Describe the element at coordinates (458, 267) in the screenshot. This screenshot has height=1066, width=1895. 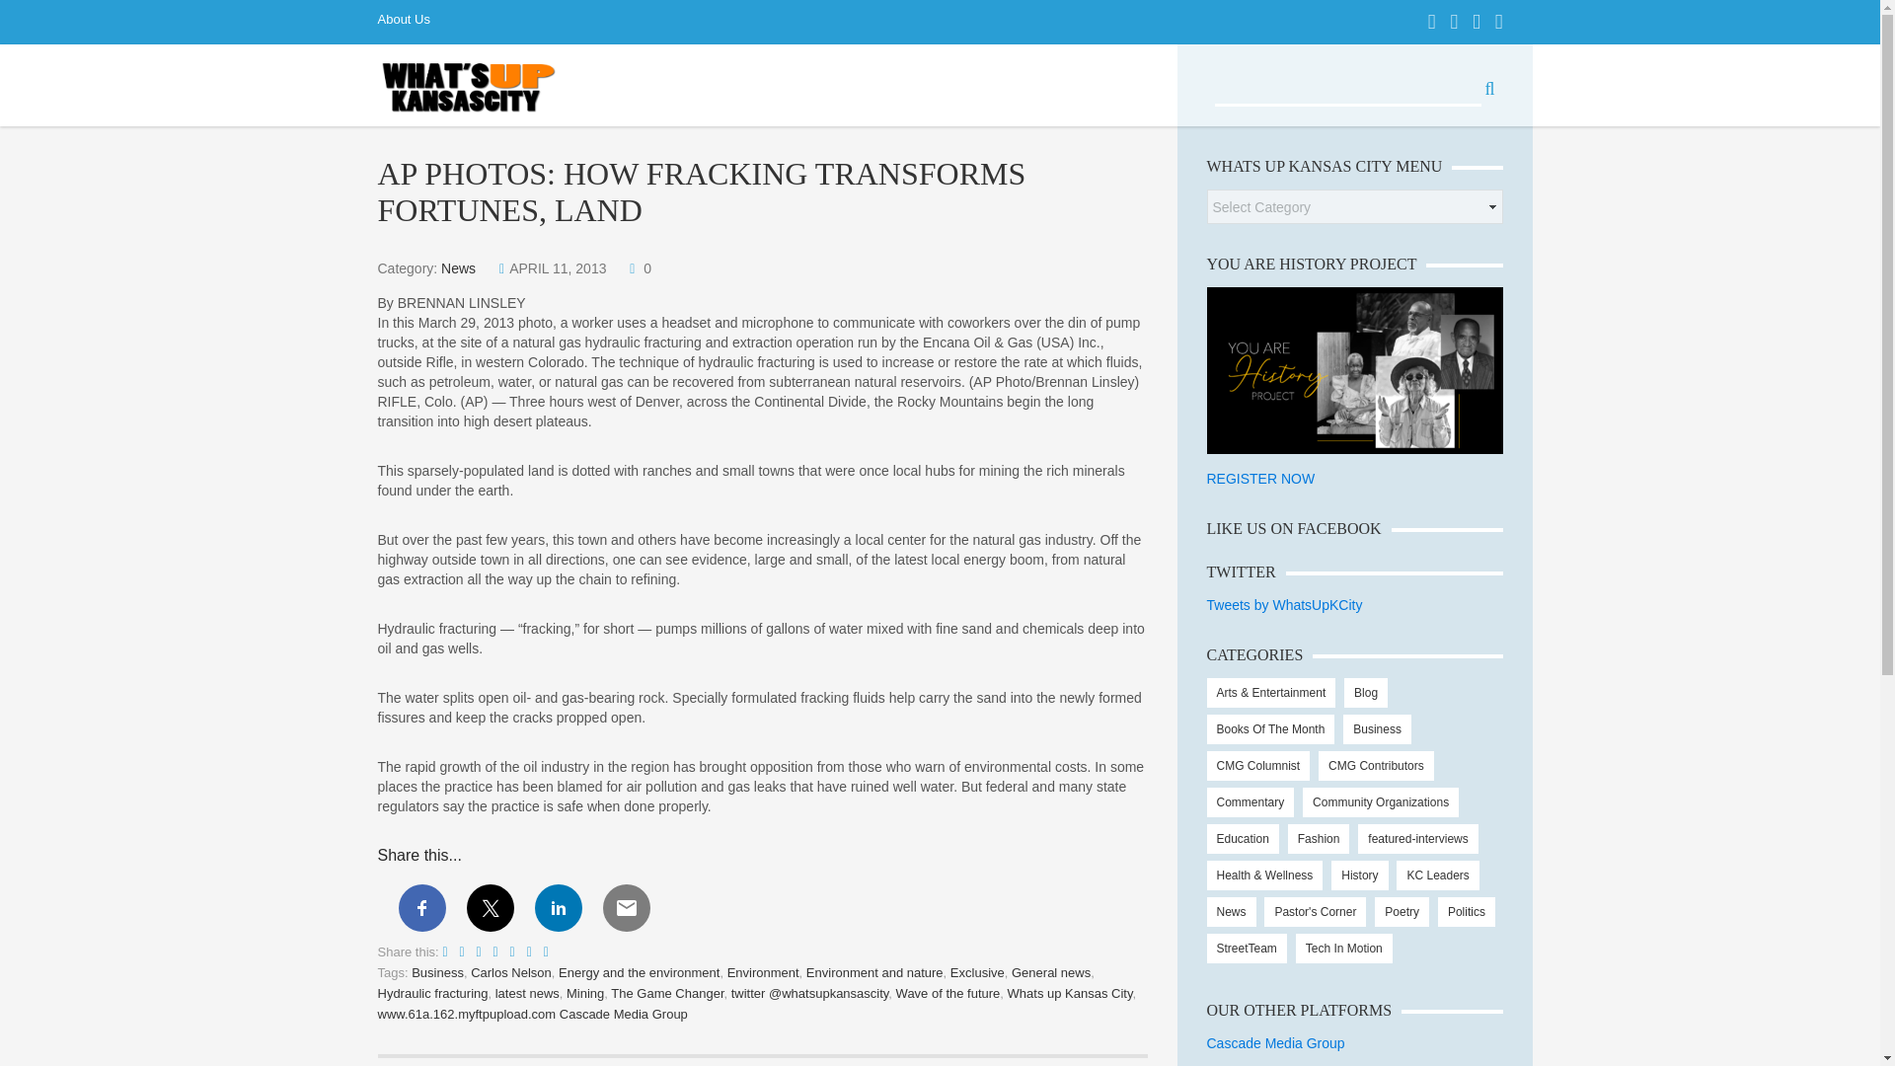
I see `News` at that location.